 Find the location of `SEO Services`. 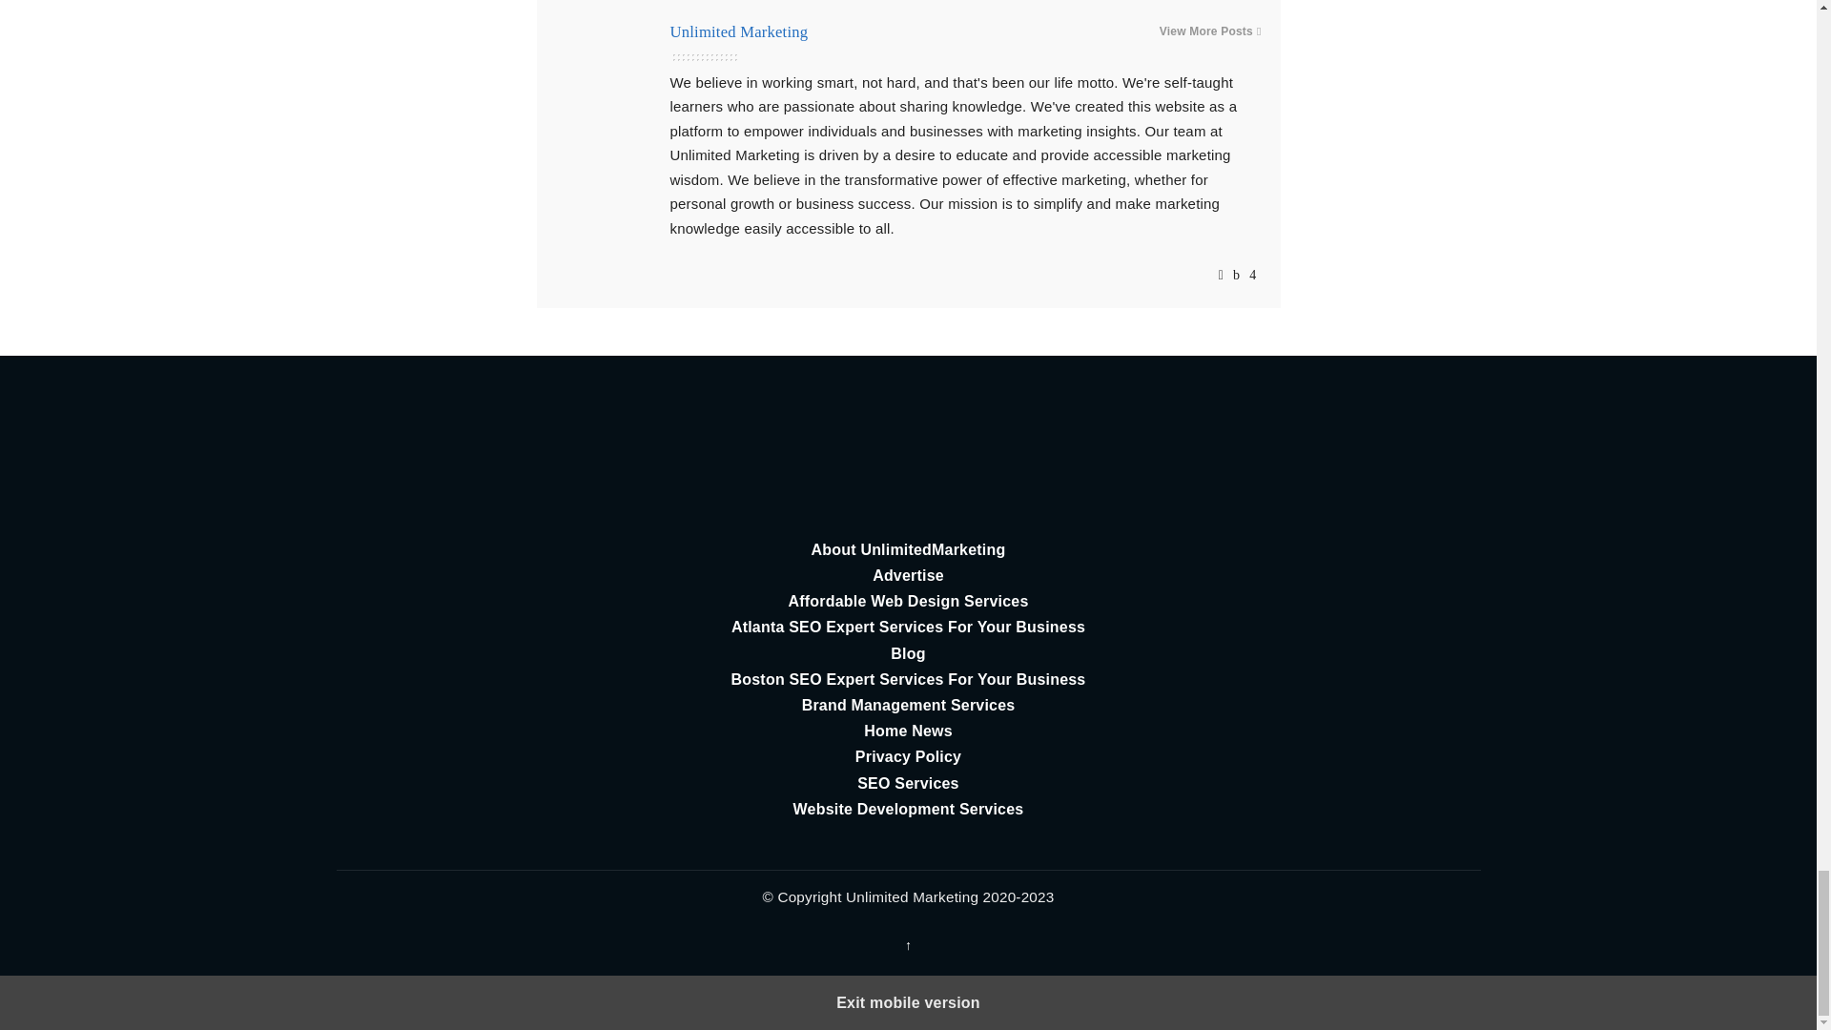

SEO Services is located at coordinates (908, 782).